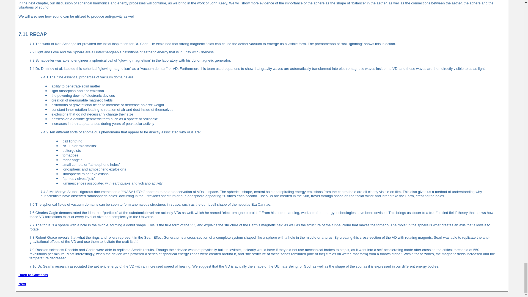 The width and height of the screenshot is (528, 297). What do you see at coordinates (22, 284) in the screenshot?
I see `Next` at bounding box center [22, 284].